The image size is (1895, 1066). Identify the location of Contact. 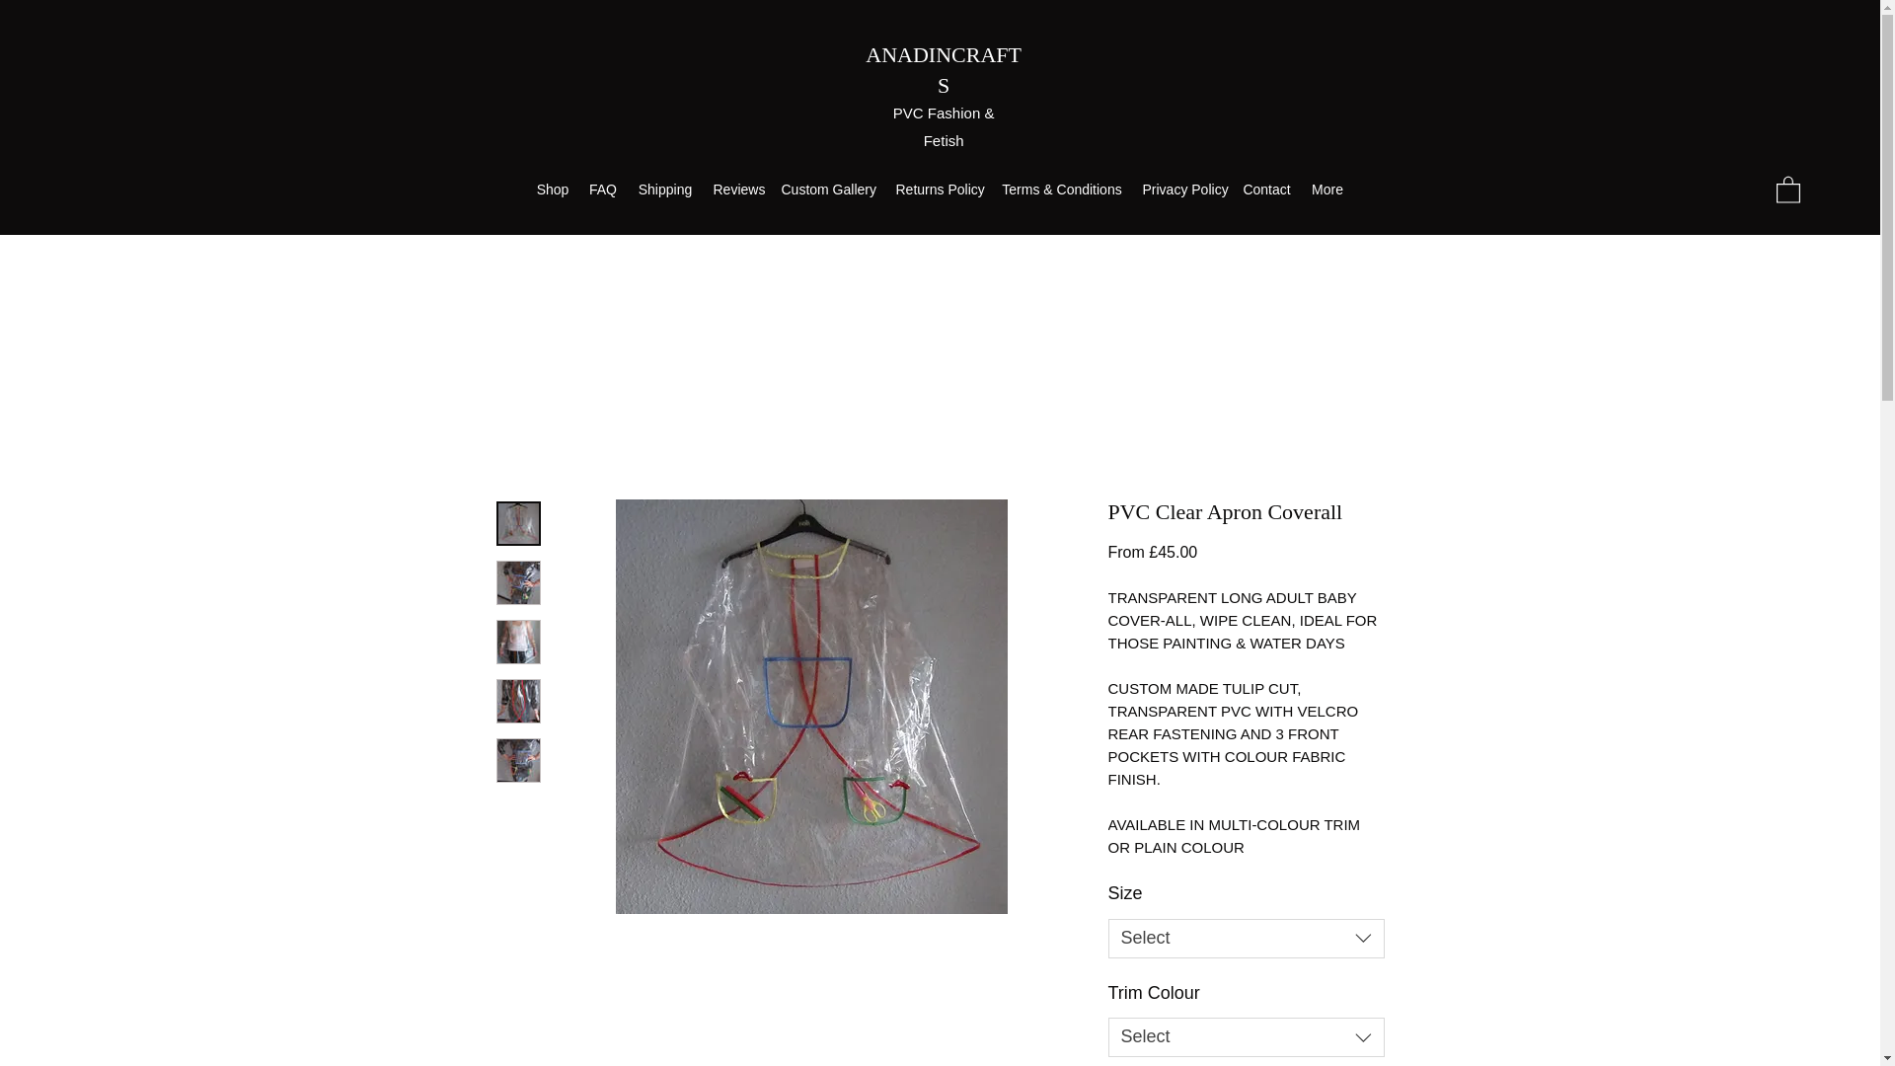
(1265, 190).